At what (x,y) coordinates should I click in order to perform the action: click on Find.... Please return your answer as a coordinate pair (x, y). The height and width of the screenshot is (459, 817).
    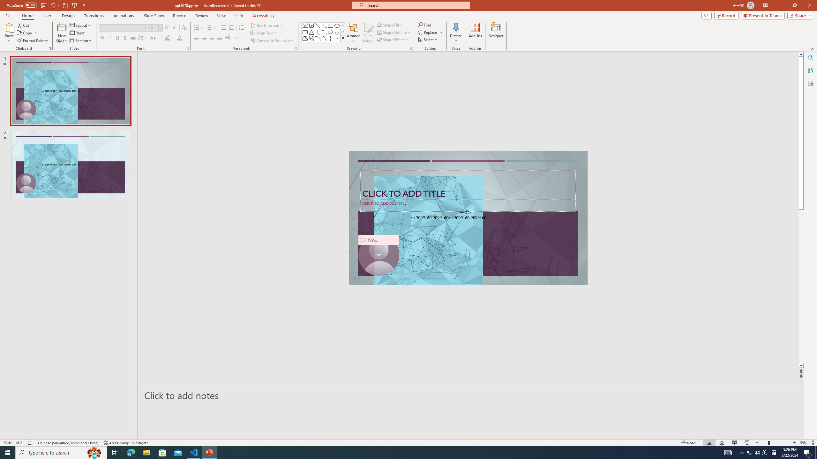
    Looking at the image, I should click on (424, 25).